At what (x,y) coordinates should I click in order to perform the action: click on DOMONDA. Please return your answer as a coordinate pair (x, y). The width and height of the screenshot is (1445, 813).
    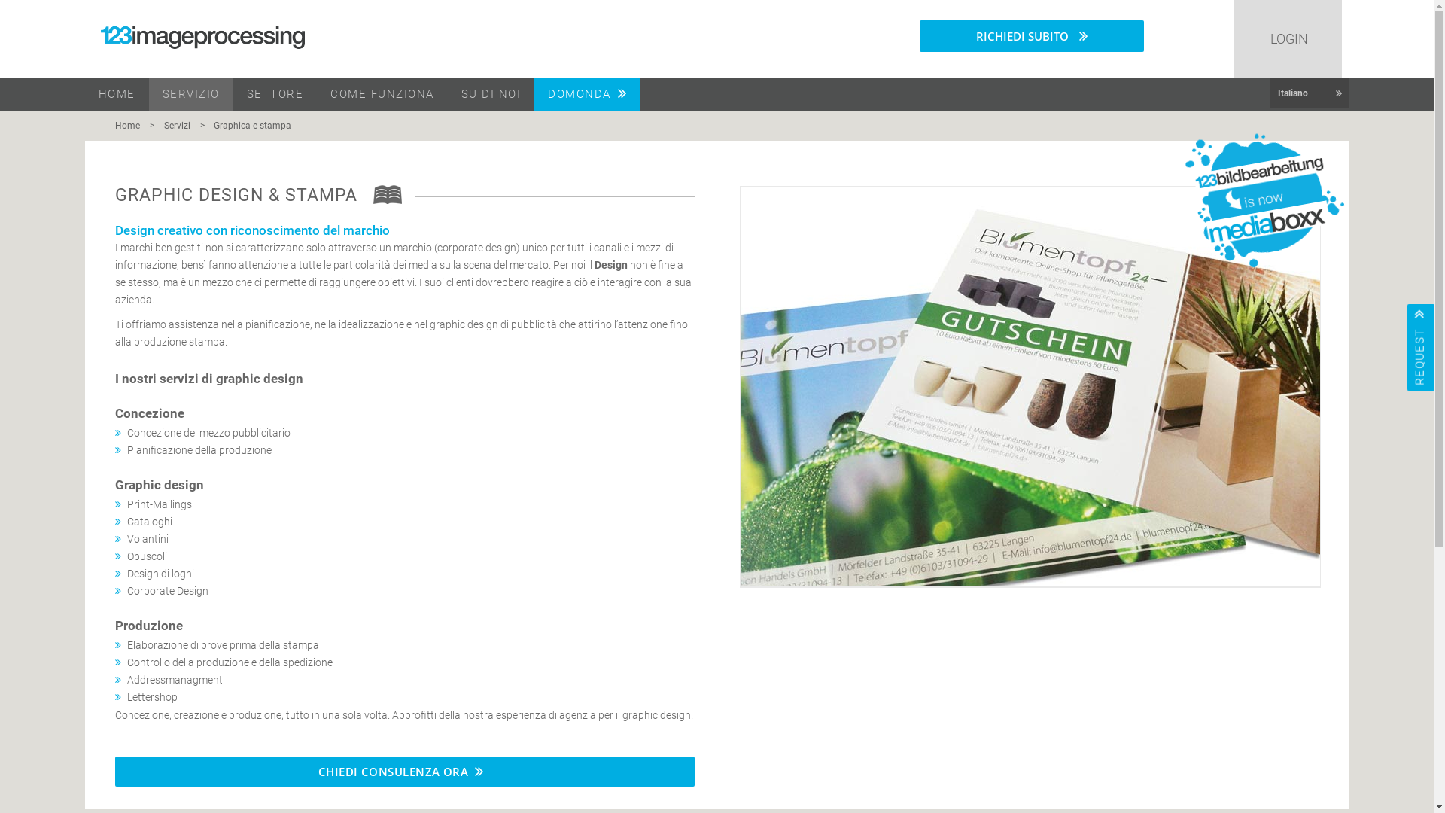
    Looking at the image, I should click on (587, 94).